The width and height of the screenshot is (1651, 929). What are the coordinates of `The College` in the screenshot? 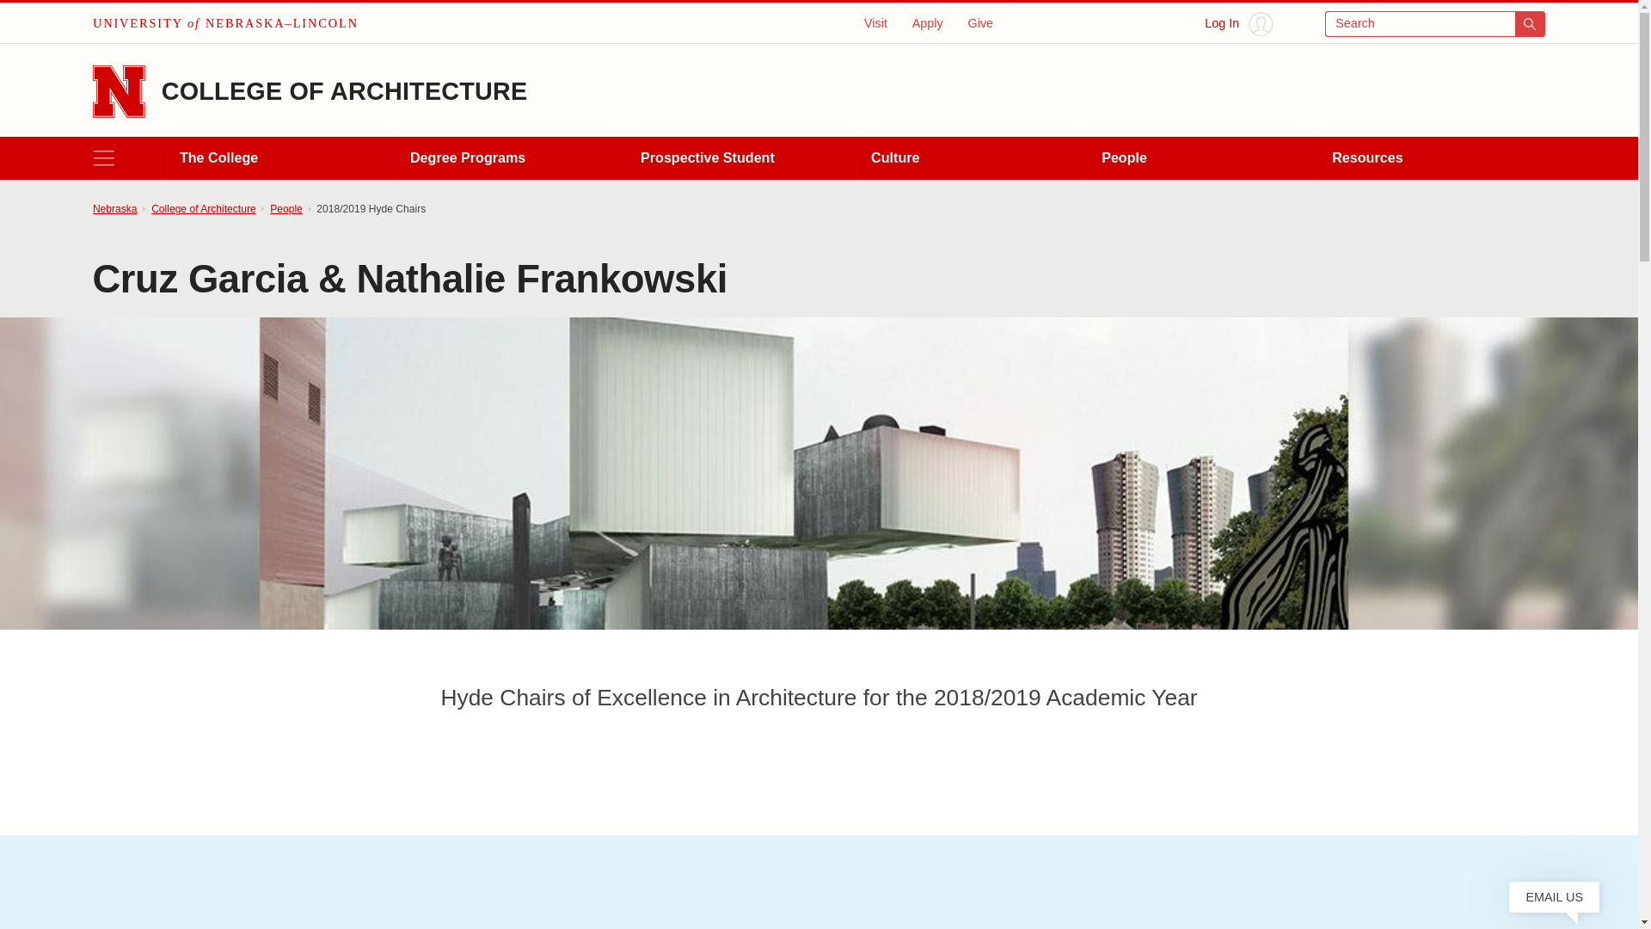 It's located at (277, 158).